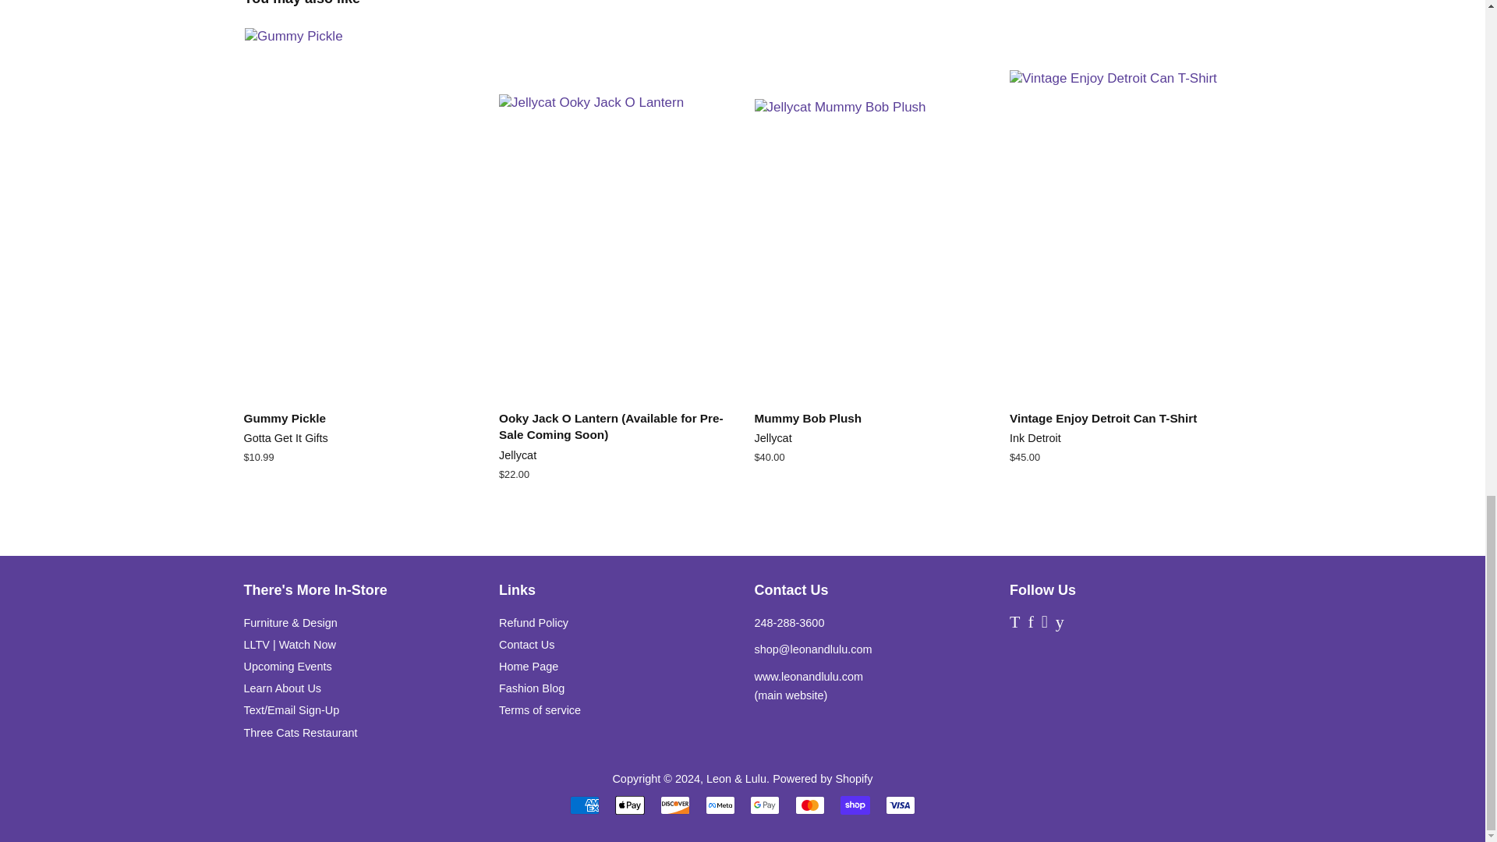 The image size is (1497, 842). What do you see at coordinates (675, 805) in the screenshot?
I see `Discover` at bounding box center [675, 805].